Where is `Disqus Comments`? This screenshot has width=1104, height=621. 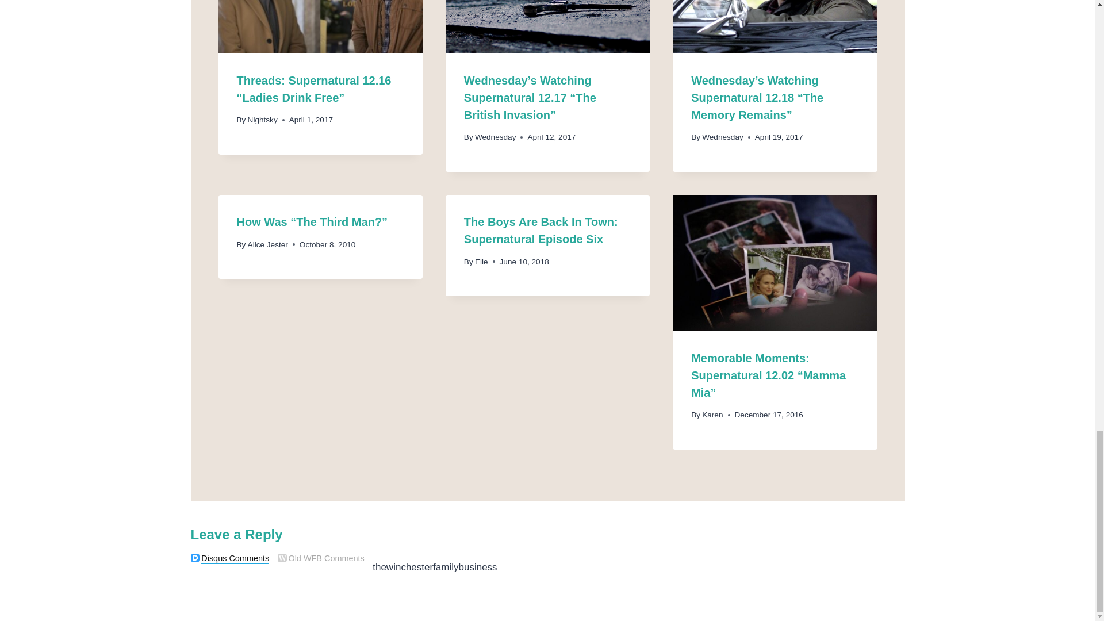
Disqus Comments is located at coordinates (195, 558).